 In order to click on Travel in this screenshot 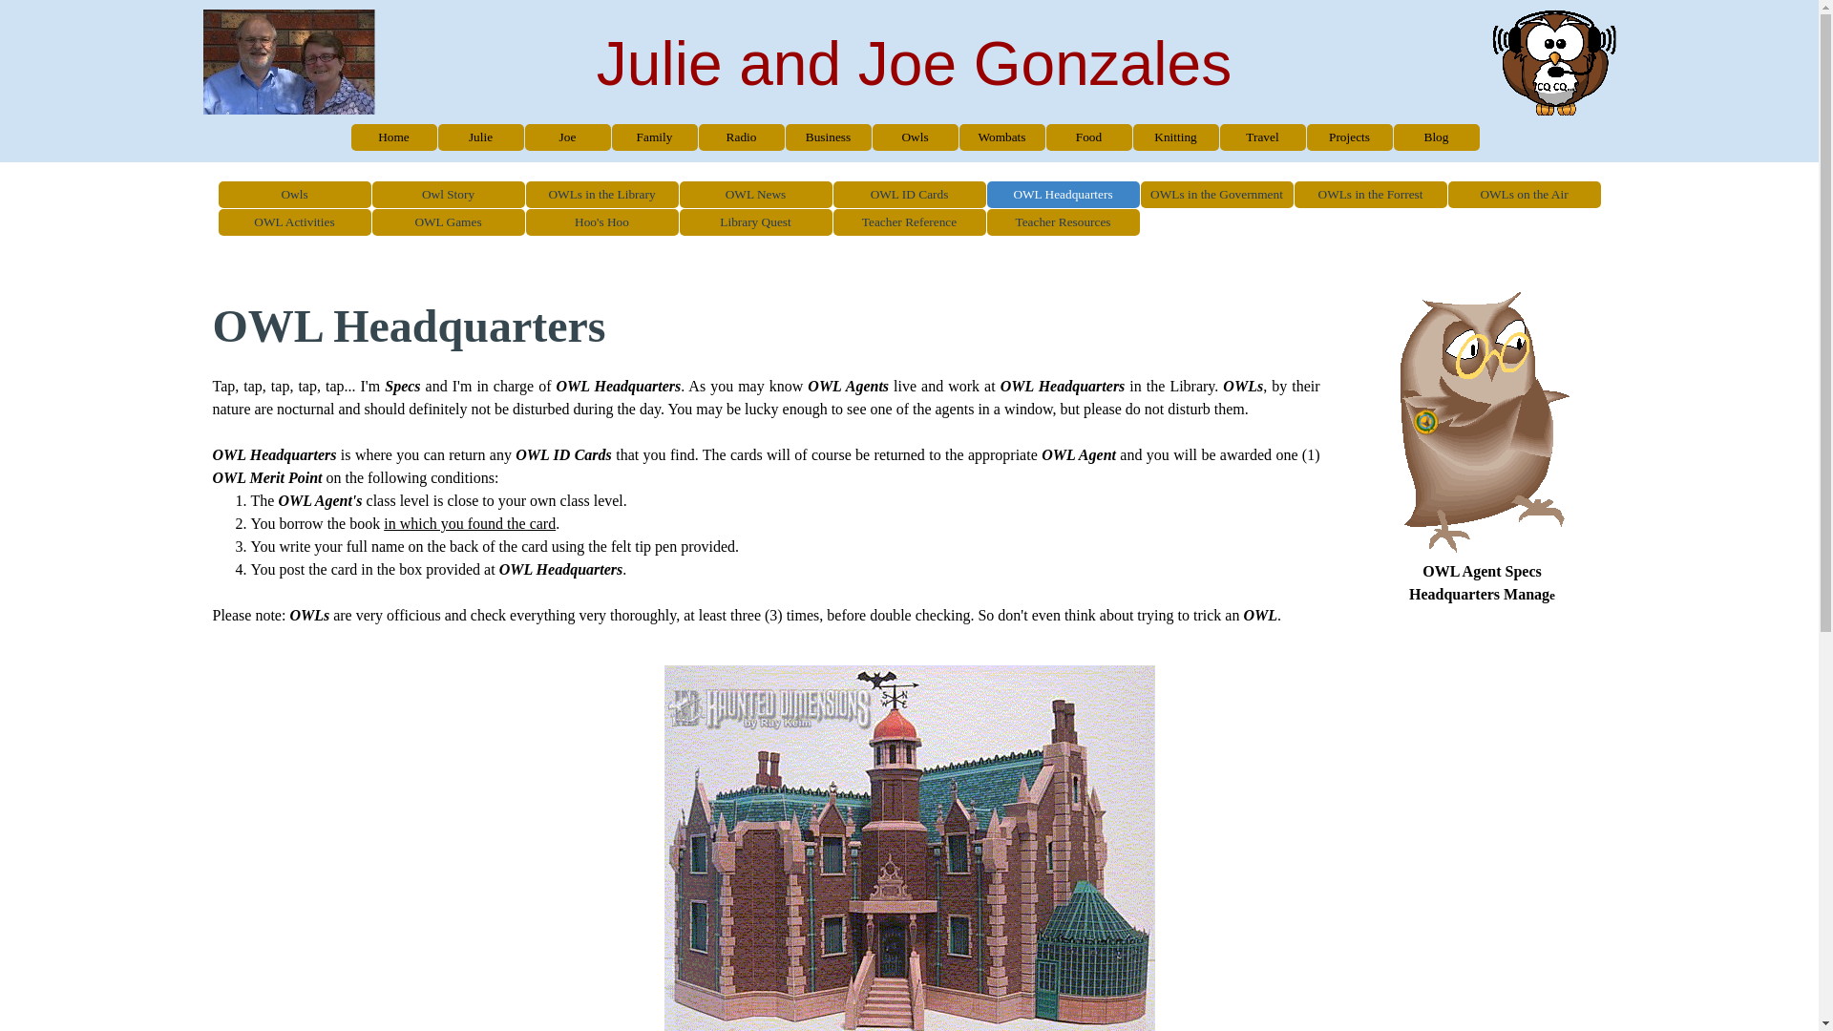, I will do `click(1262, 137)`.